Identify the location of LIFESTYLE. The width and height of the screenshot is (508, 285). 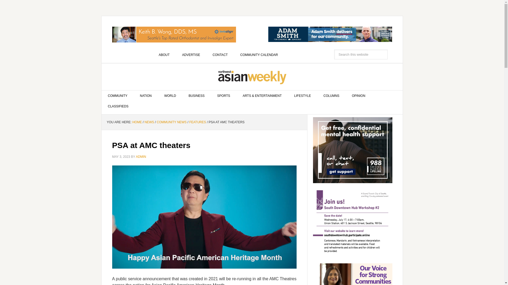
(302, 96).